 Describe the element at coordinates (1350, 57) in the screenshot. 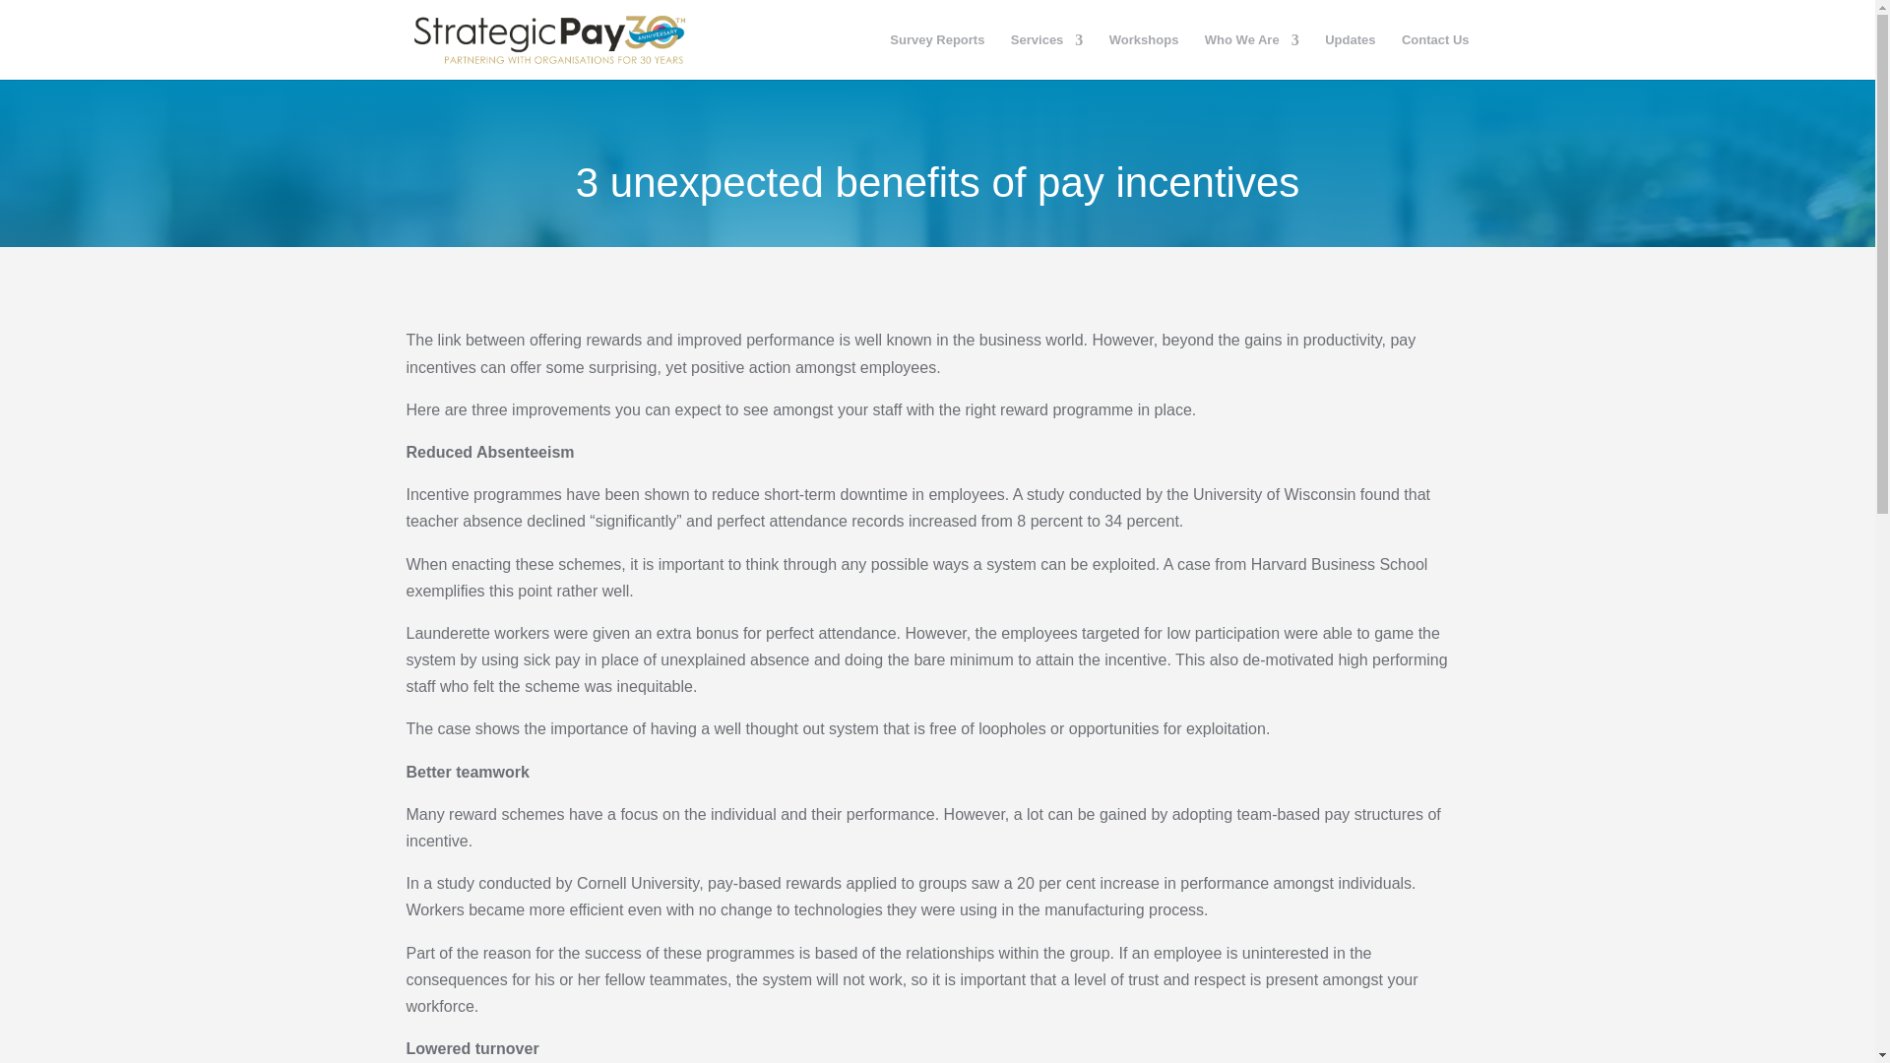

I see `Updates` at that location.